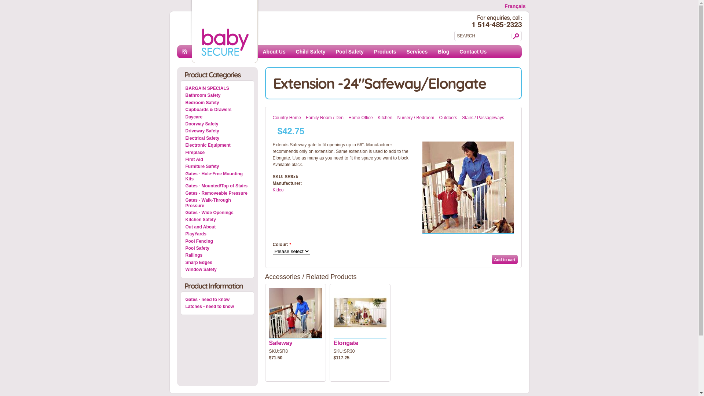 This screenshot has width=704, height=396. Describe the element at coordinates (217, 248) in the screenshot. I see `Pool Safety` at that location.